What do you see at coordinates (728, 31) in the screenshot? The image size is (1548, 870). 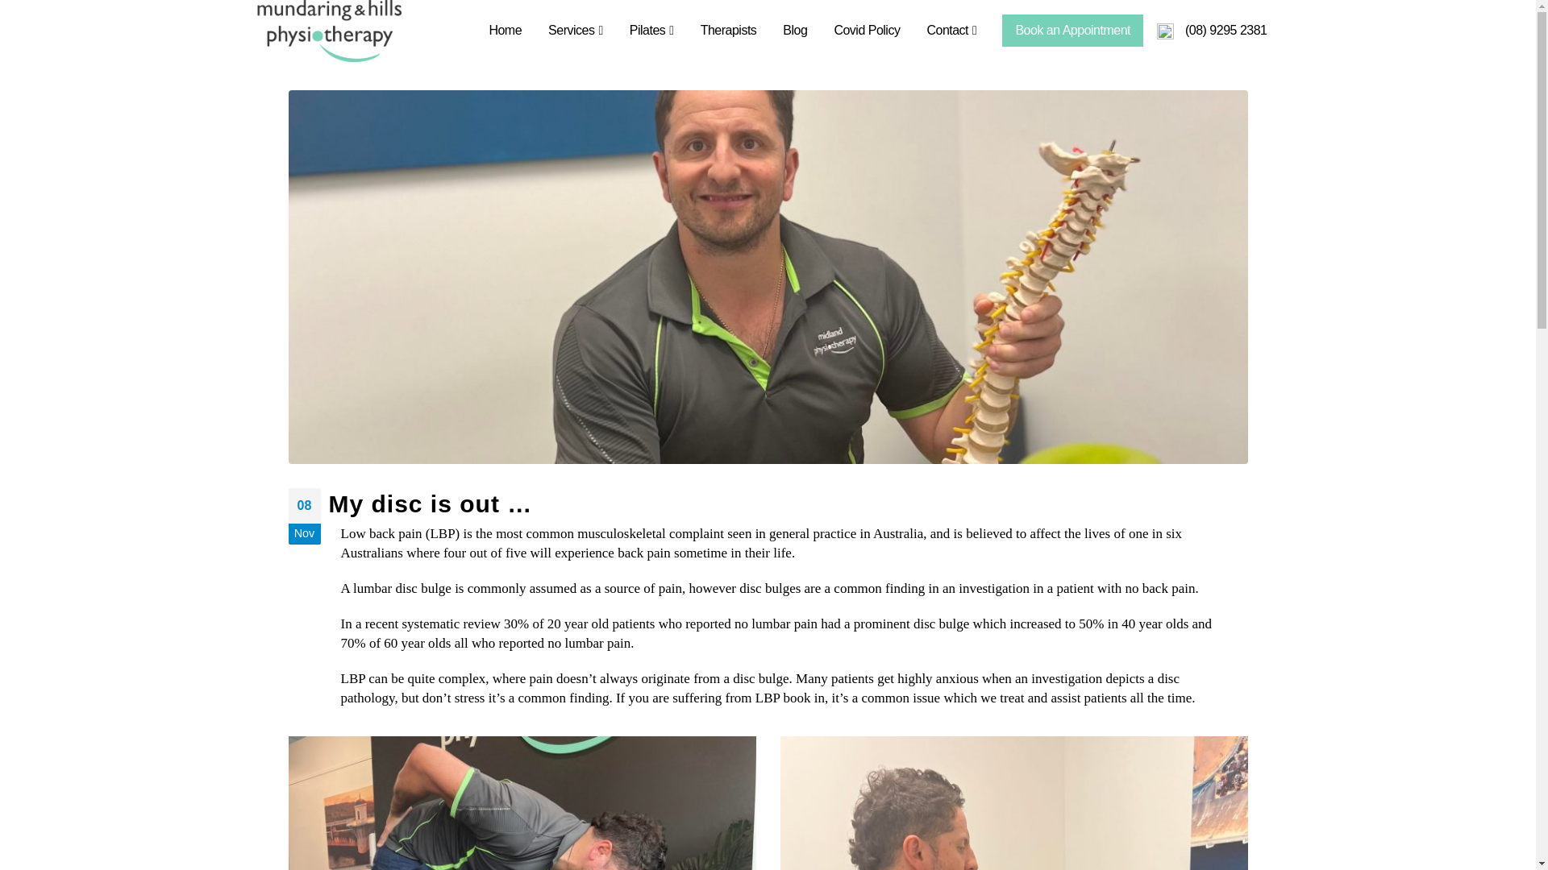 I see `Therapists` at bounding box center [728, 31].